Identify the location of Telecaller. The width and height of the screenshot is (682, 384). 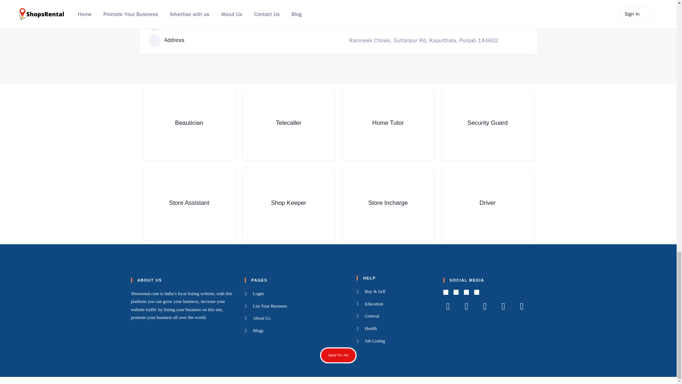
(288, 124).